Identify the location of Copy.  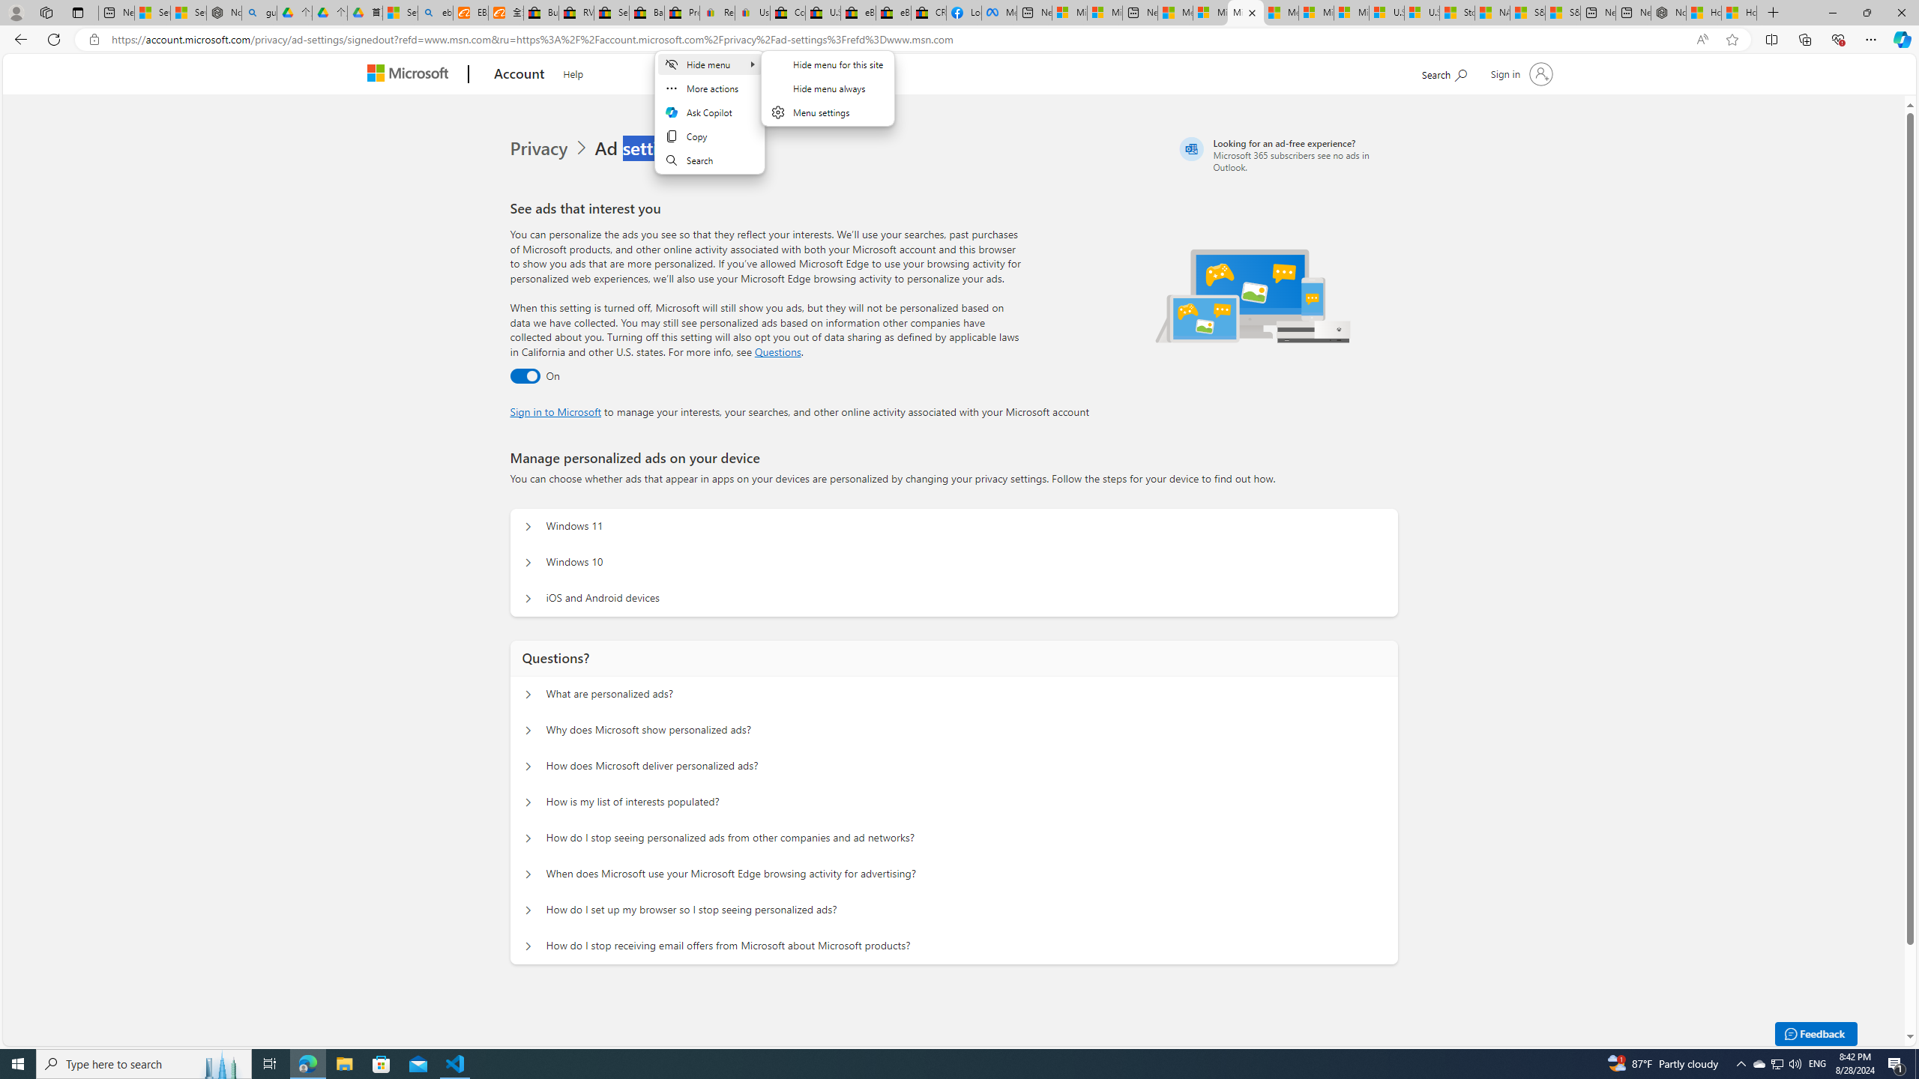
(708, 136).